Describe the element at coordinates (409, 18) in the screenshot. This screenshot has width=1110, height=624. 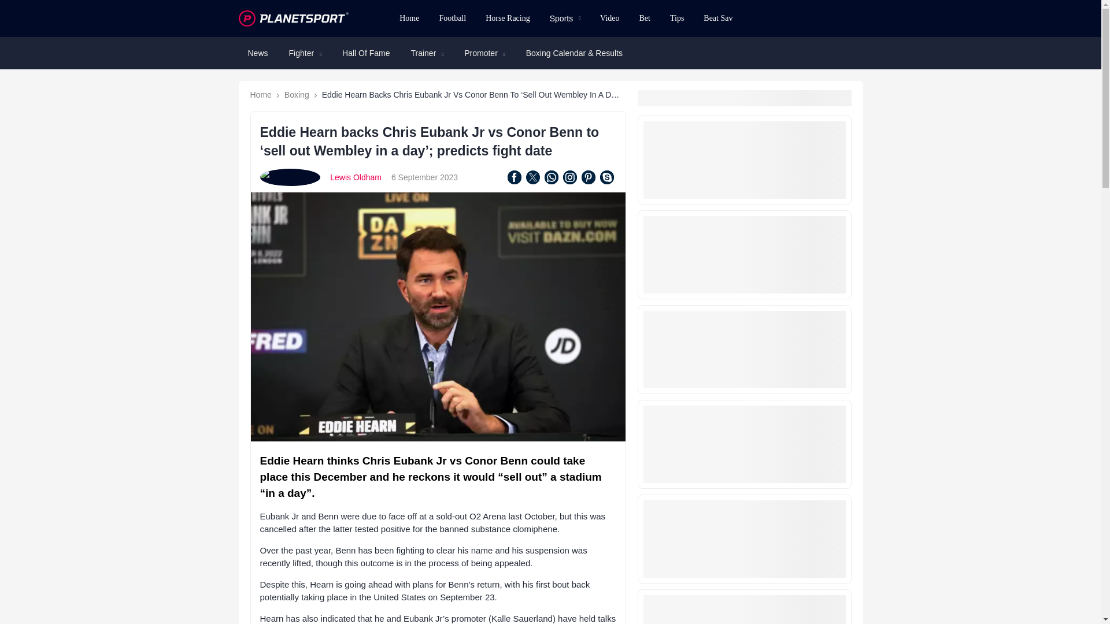
I see `Home` at that location.